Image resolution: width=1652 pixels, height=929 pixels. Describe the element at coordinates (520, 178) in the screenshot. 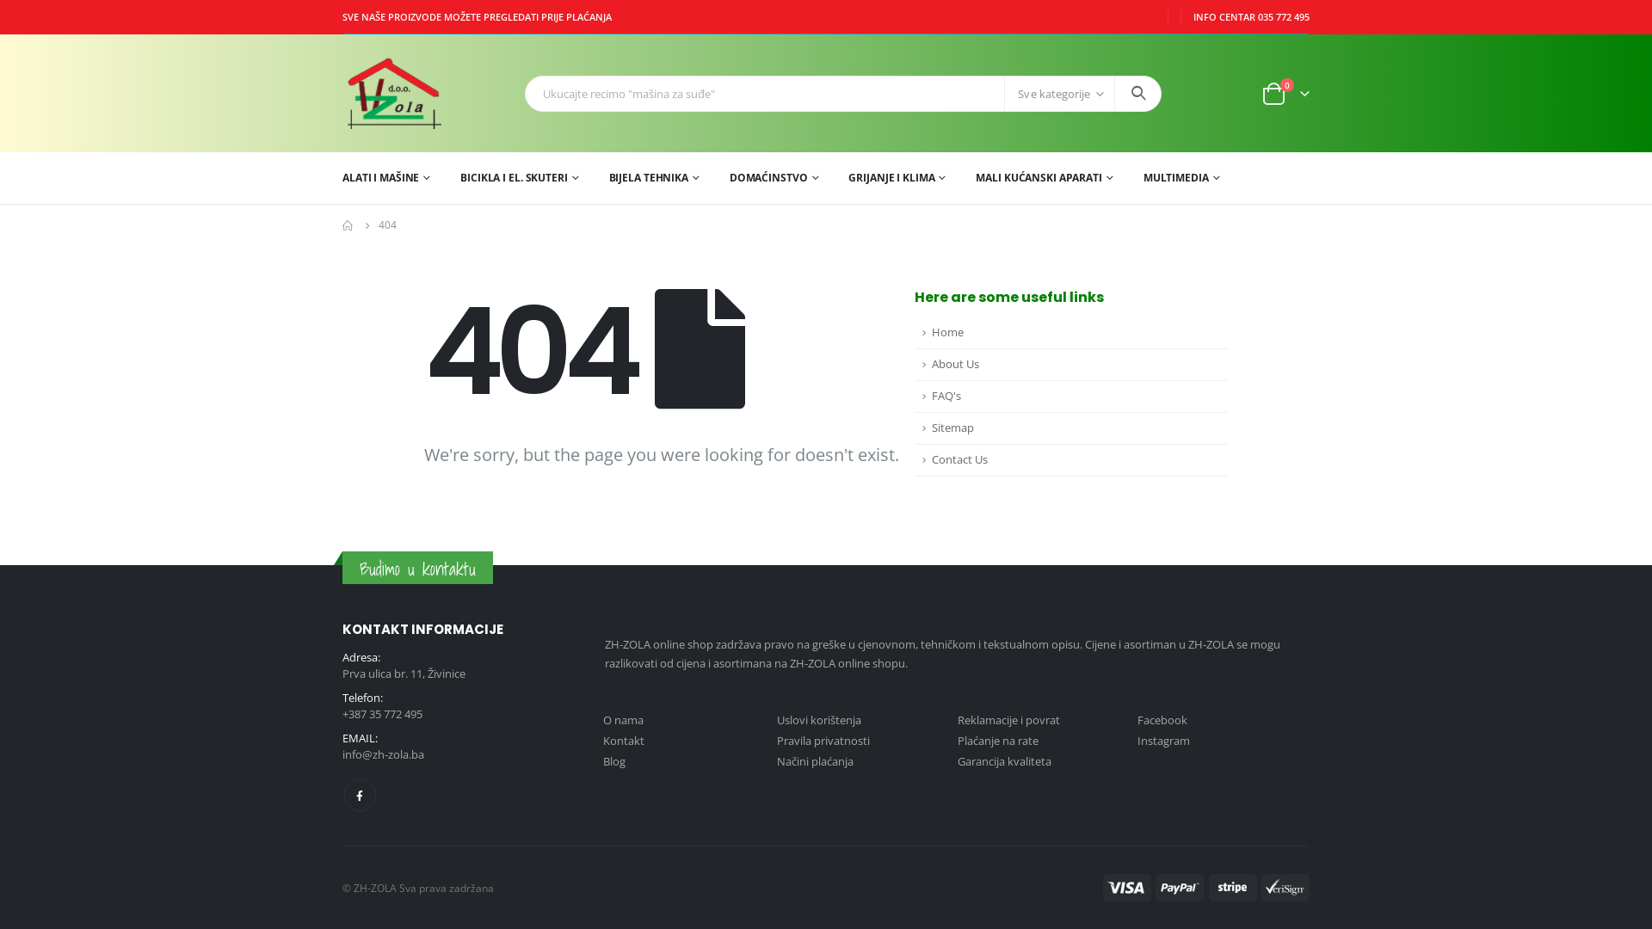

I see `BICIKLA I EL. SKUTERI` at that location.